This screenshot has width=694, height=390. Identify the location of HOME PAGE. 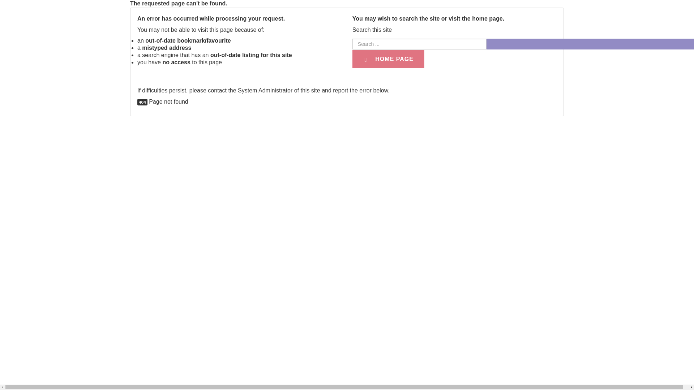
(388, 59).